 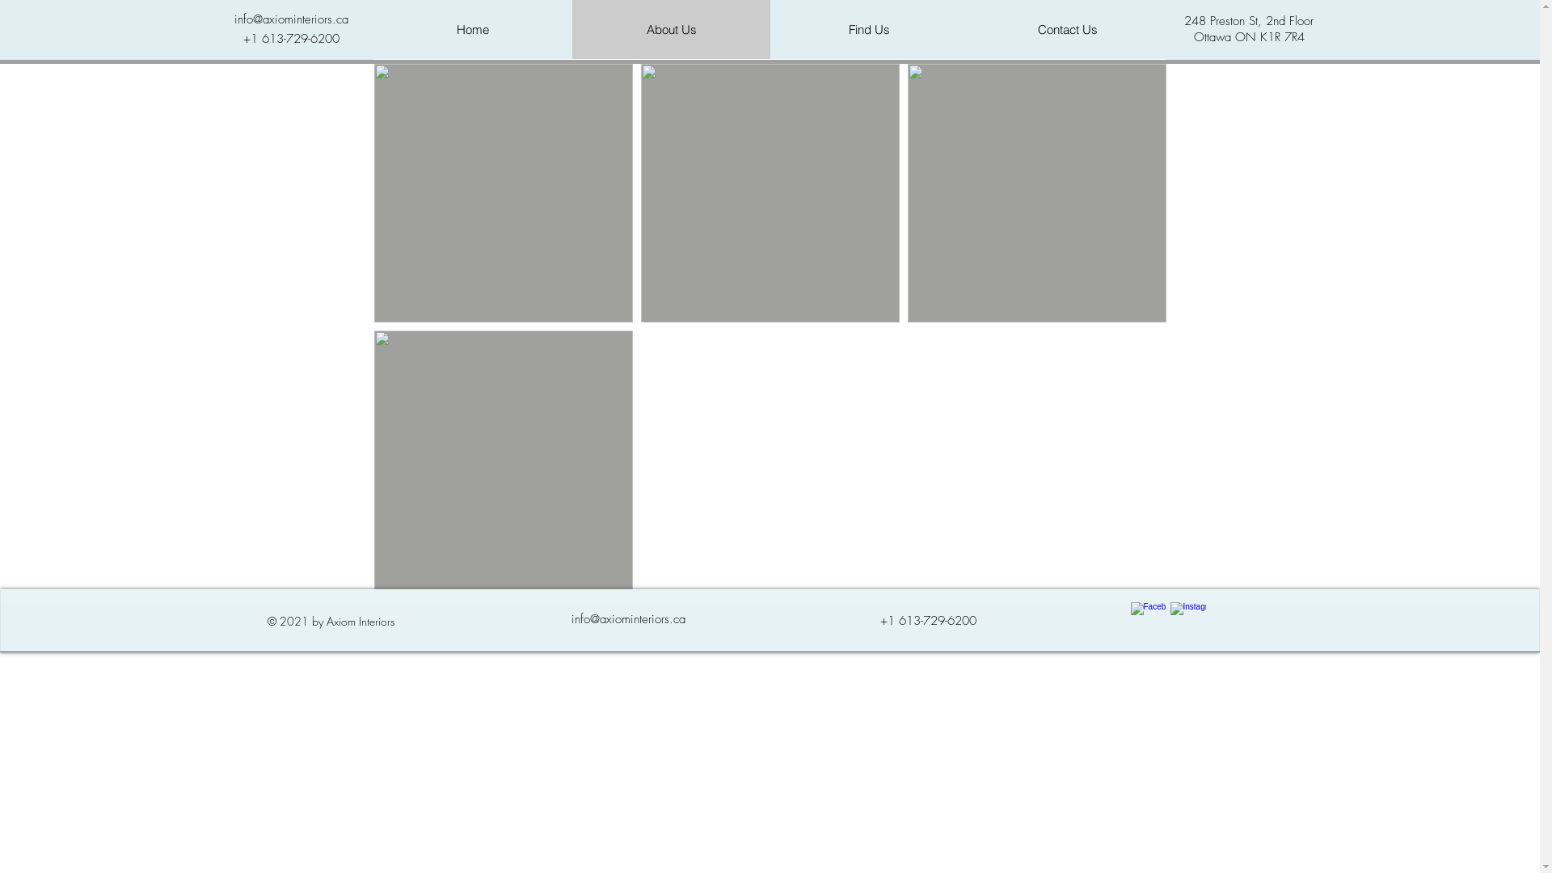 What do you see at coordinates (671, 29) in the screenshot?
I see `About Us` at bounding box center [671, 29].